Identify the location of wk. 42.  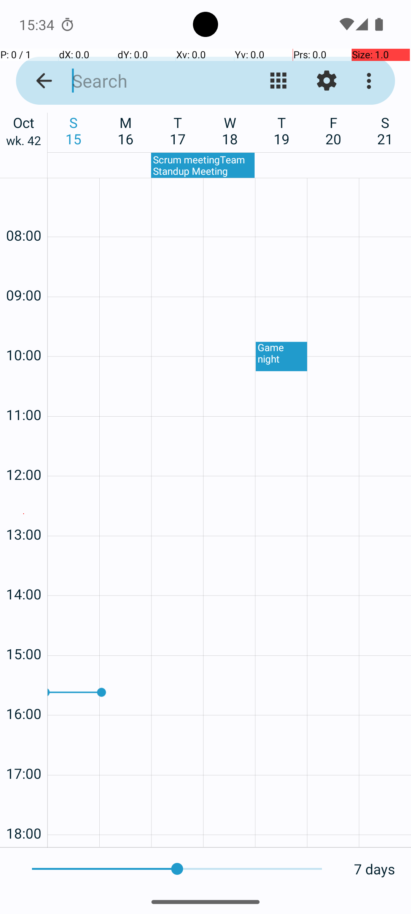
(24, 142).